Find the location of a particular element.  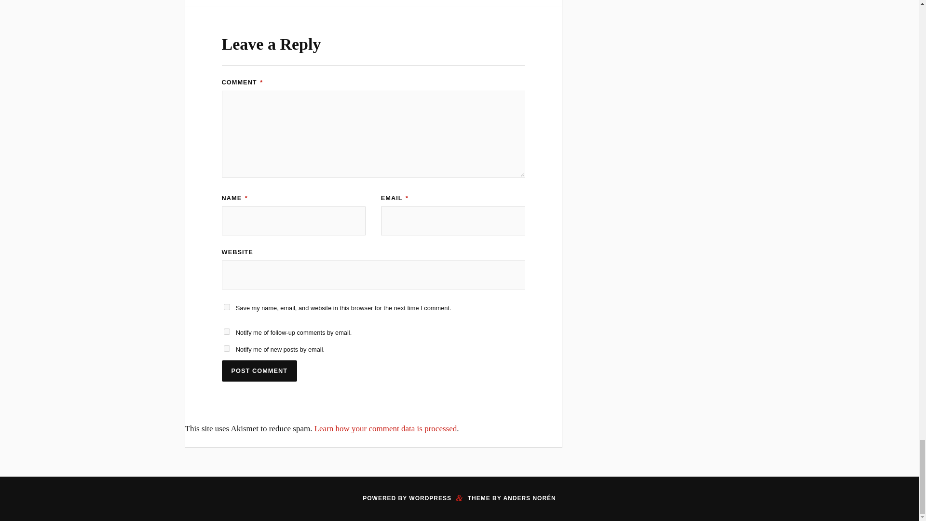

subscribe is located at coordinates (227, 332).